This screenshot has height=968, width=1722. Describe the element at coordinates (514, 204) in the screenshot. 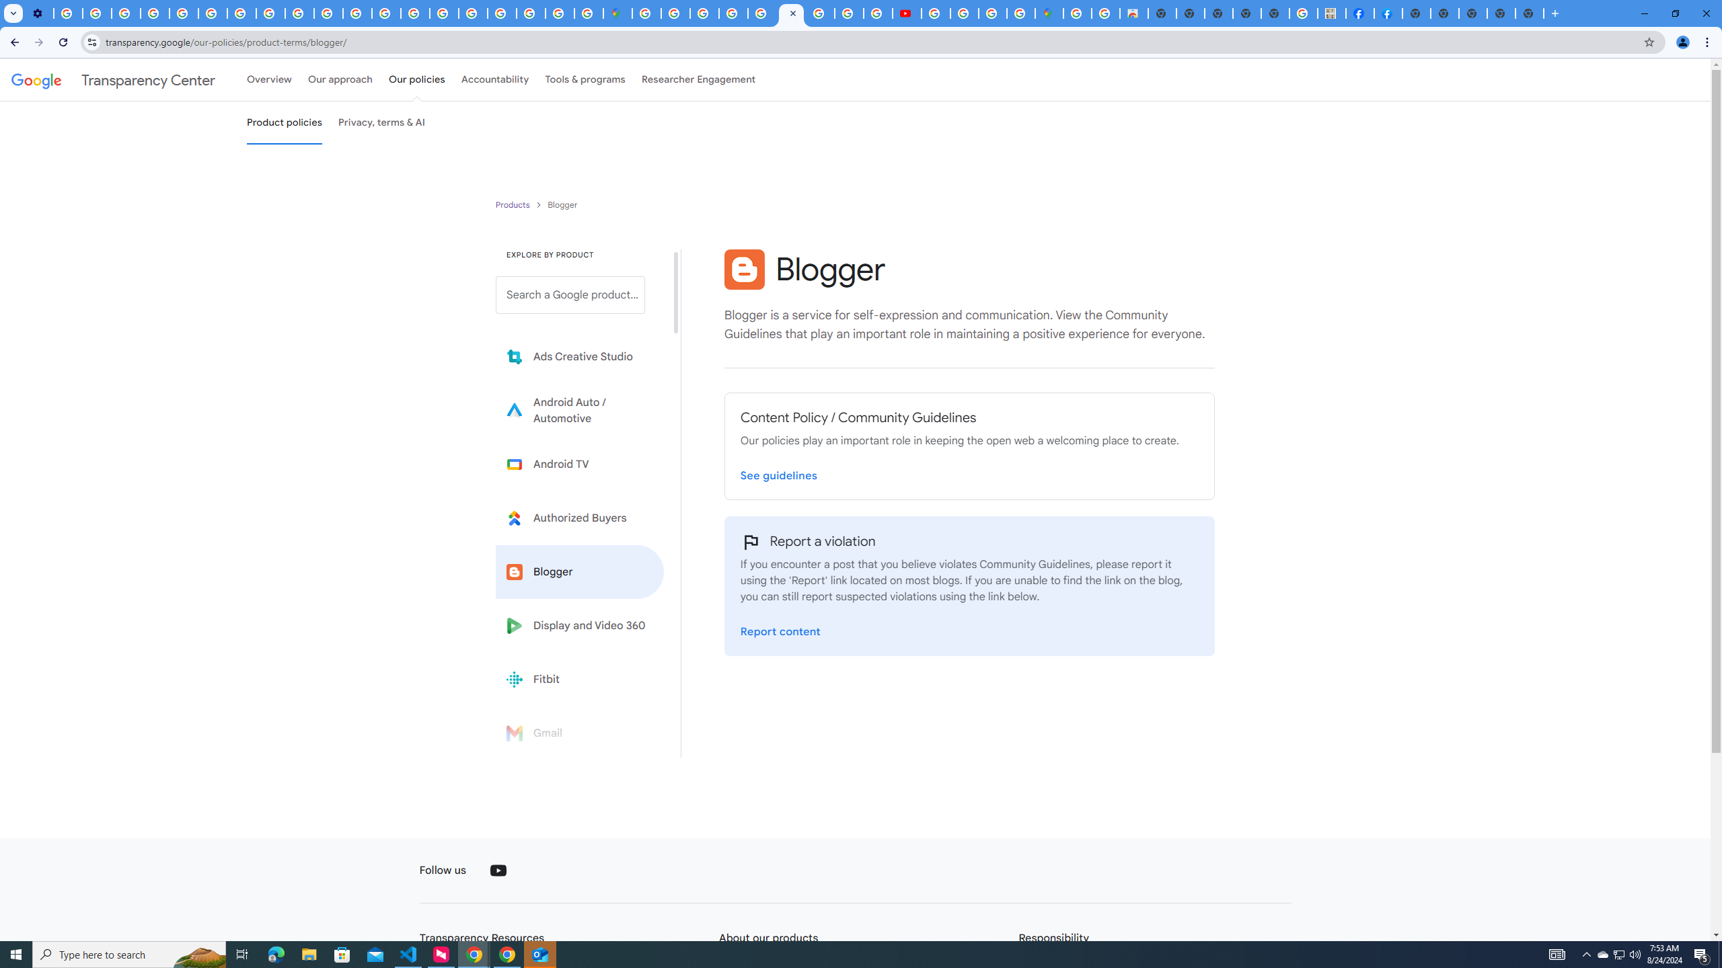

I see `Product policies` at that location.